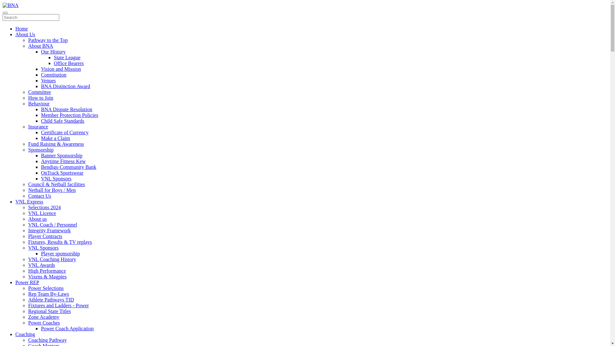 This screenshot has height=346, width=615. What do you see at coordinates (48, 81) in the screenshot?
I see `Venues` at bounding box center [48, 81].